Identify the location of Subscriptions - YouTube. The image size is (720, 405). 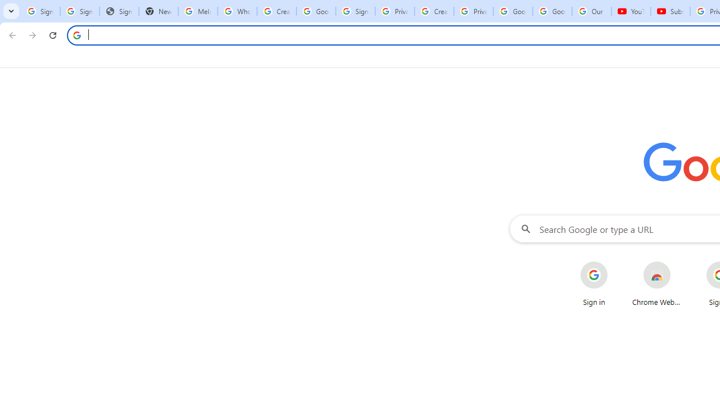
(670, 11).